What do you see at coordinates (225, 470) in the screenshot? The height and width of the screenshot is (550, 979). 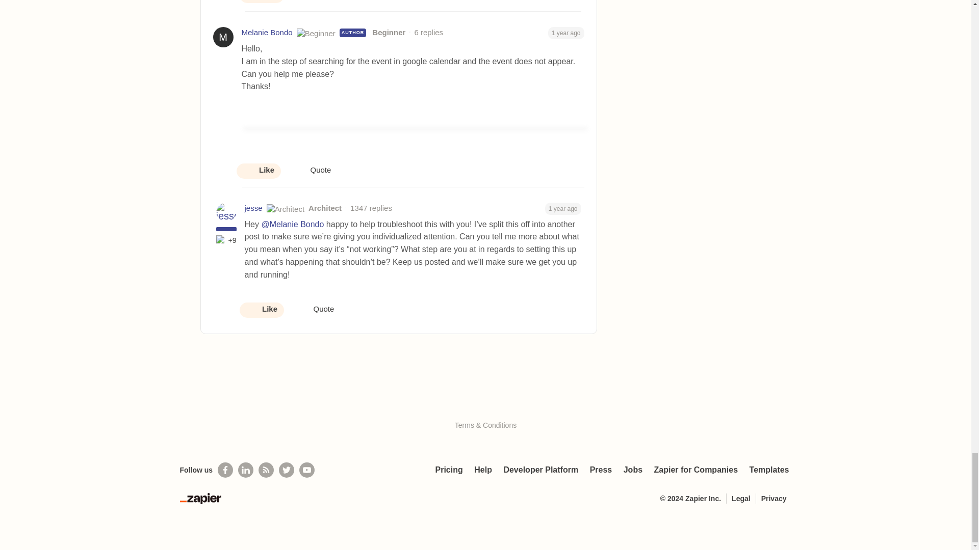 I see `Follow us on Facebook` at bounding box center [225, 470].